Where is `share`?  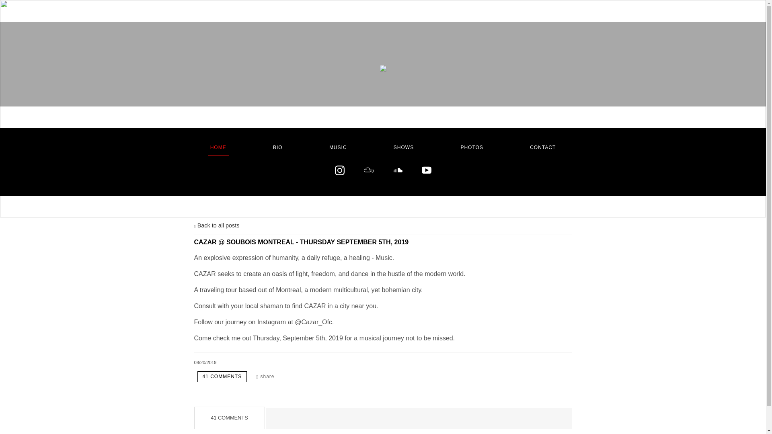
share is located at coordinates (265, 377).